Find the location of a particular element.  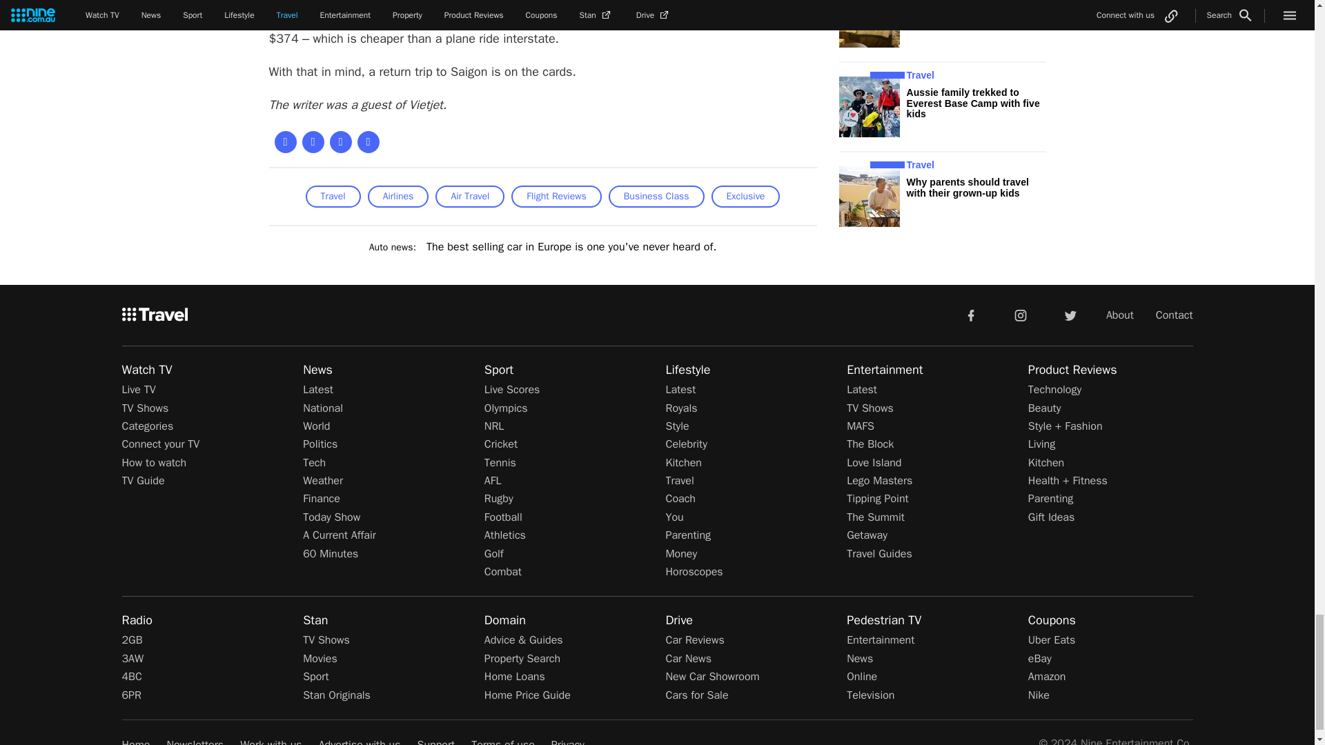

twitter is located at coordinates (1070, 315).